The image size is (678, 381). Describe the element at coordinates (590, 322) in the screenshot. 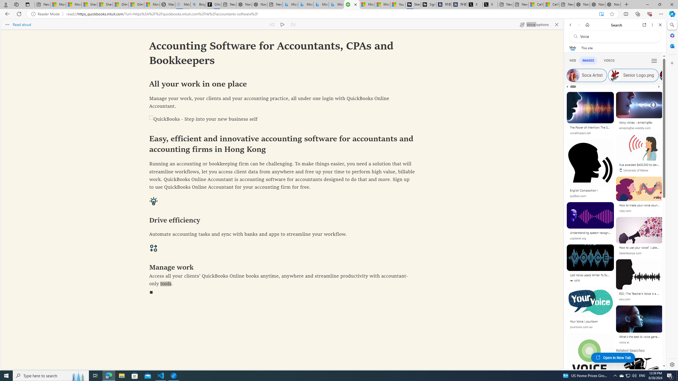

I see `Your Voice | yourtown` at that location.